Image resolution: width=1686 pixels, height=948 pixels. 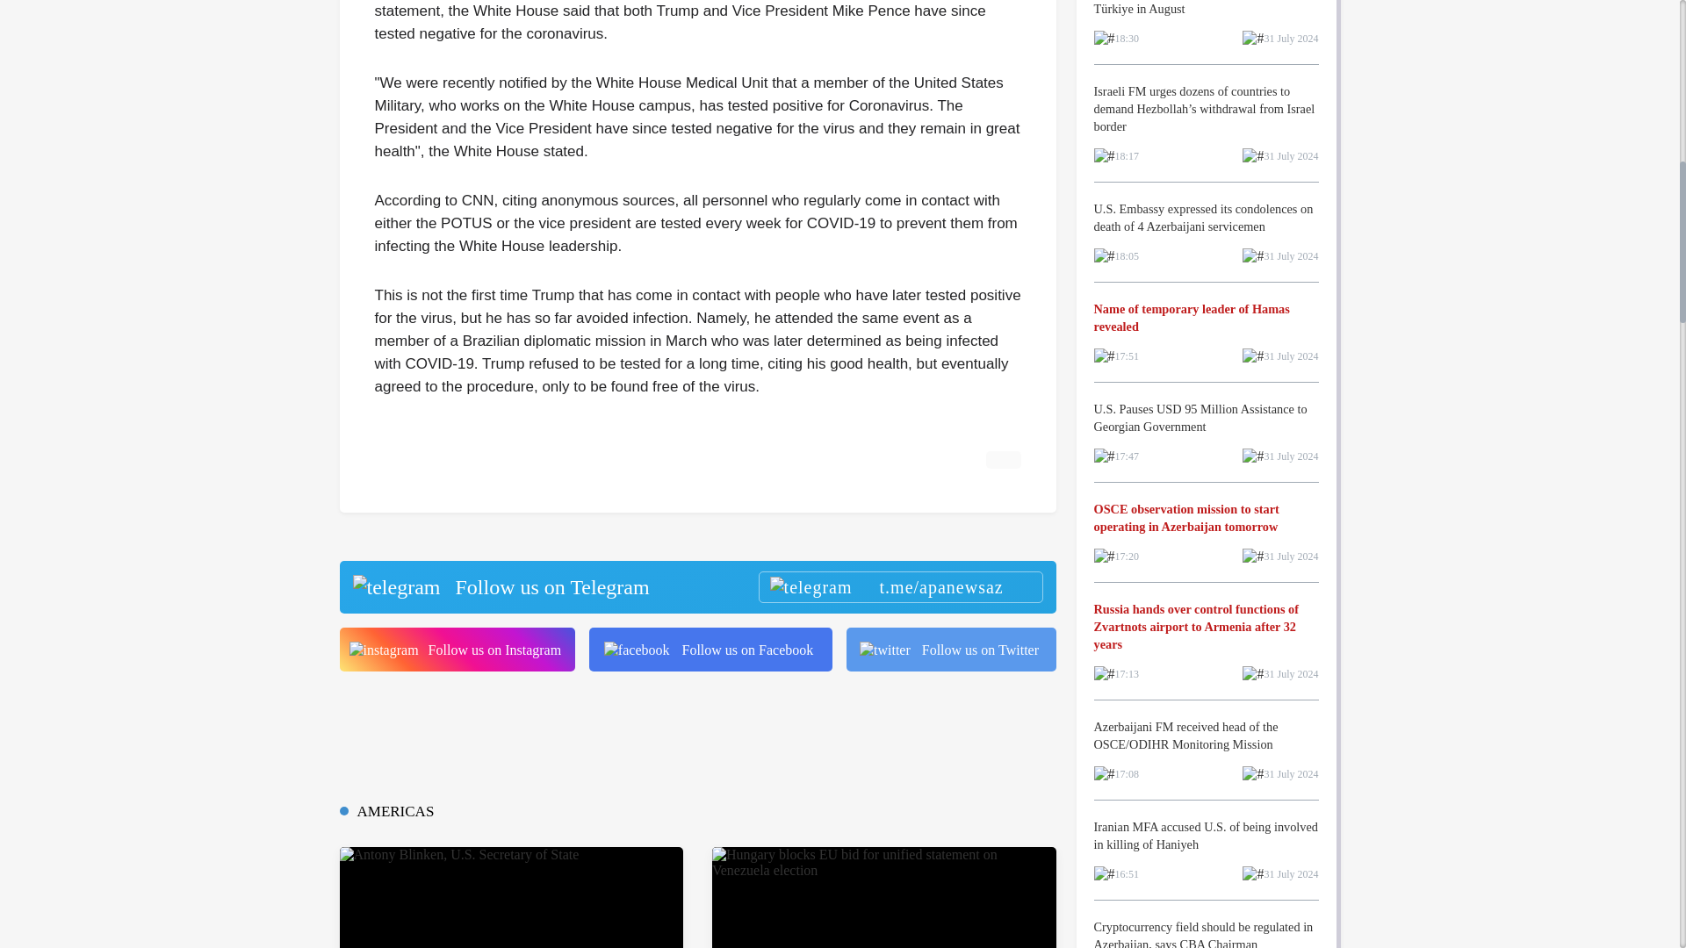 I want to click on Follow us on Twitter, so click(x=951, y=649).